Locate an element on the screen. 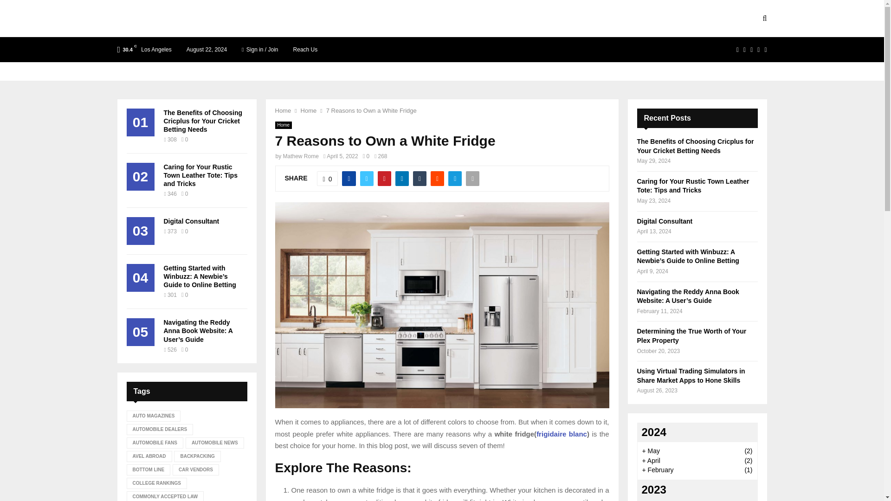 The height and width of the screenshot is (501, 891). 7 Reasons to Own a White Fridge is located at coordinates (371, 110).